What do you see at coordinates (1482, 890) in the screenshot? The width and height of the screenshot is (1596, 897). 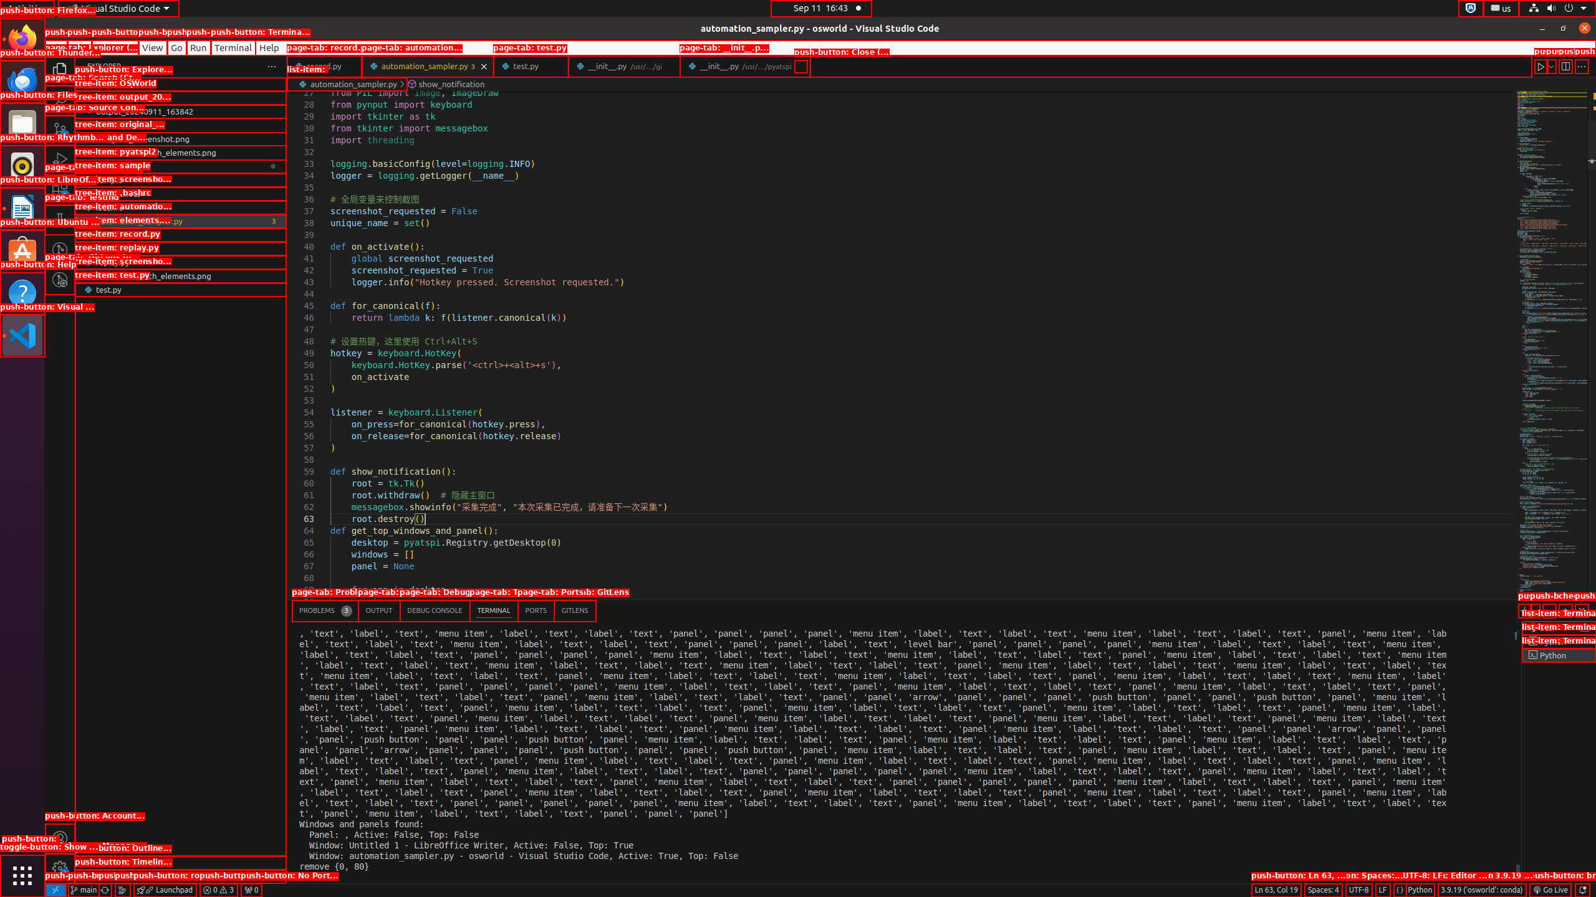 I see `3.9.19 ('osworld': conda), ~/anaconda3/envs/osworld/bin/python` at bounding box center [1482, 890].